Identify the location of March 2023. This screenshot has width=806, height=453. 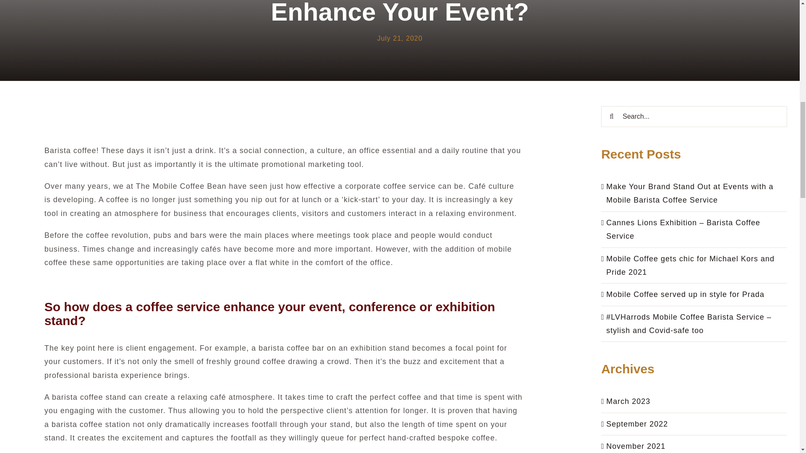
(628, 401).